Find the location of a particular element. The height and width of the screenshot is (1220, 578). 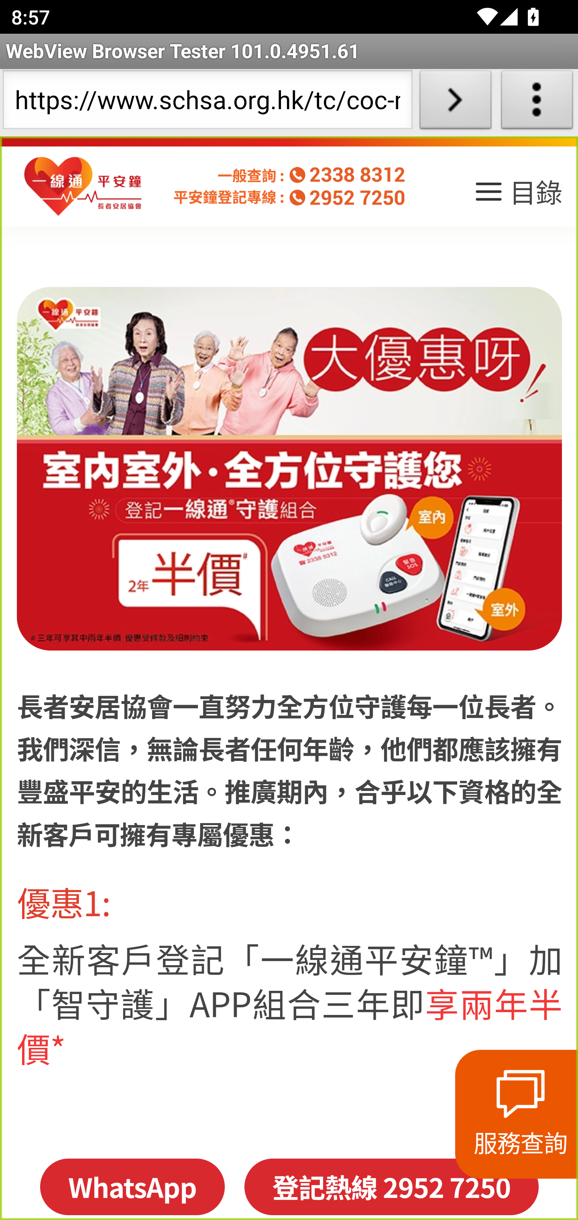

About WebView is located at coordinates (537, 103).